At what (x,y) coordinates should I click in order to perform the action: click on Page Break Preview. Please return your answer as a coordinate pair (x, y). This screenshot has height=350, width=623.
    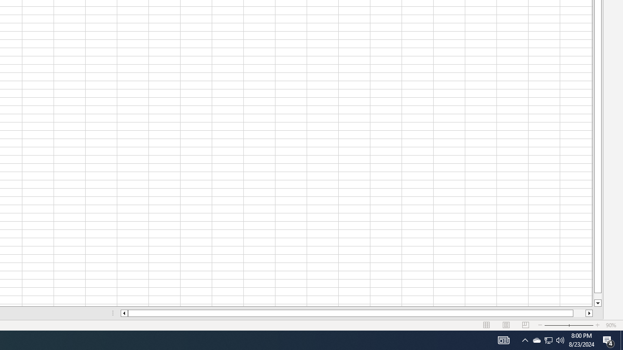
    Looking at the image, I should click on (525, 325).